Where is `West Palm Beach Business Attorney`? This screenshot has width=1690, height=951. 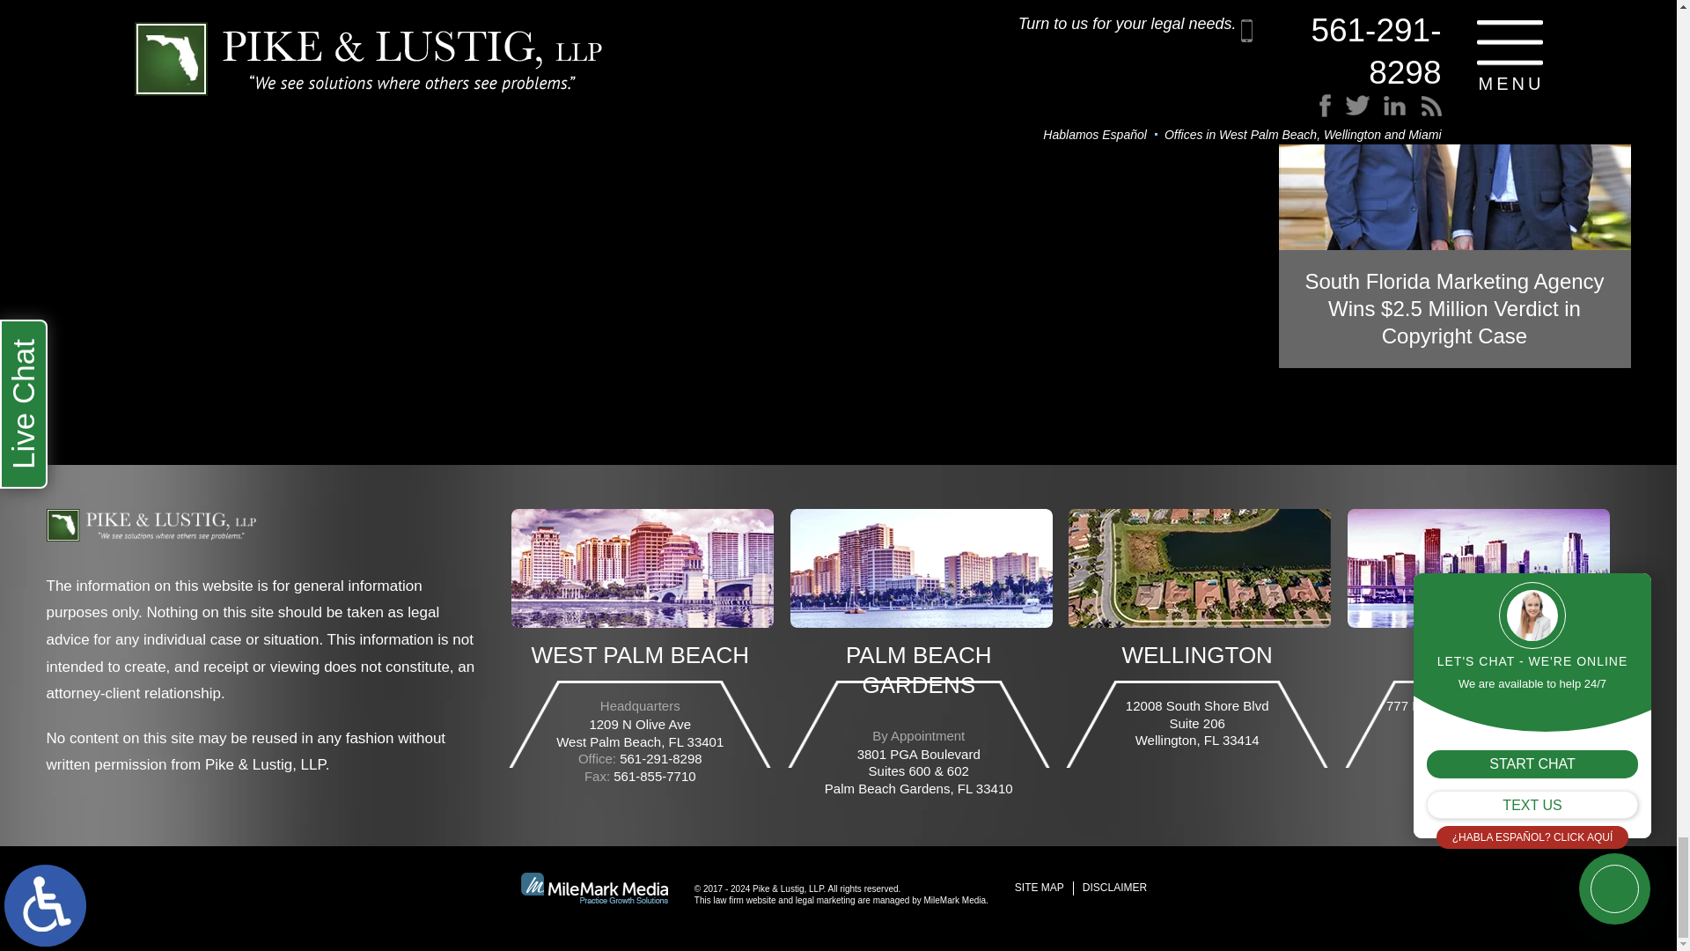 West Palm Beach Business Attorney is located at coordinates (150, 532).